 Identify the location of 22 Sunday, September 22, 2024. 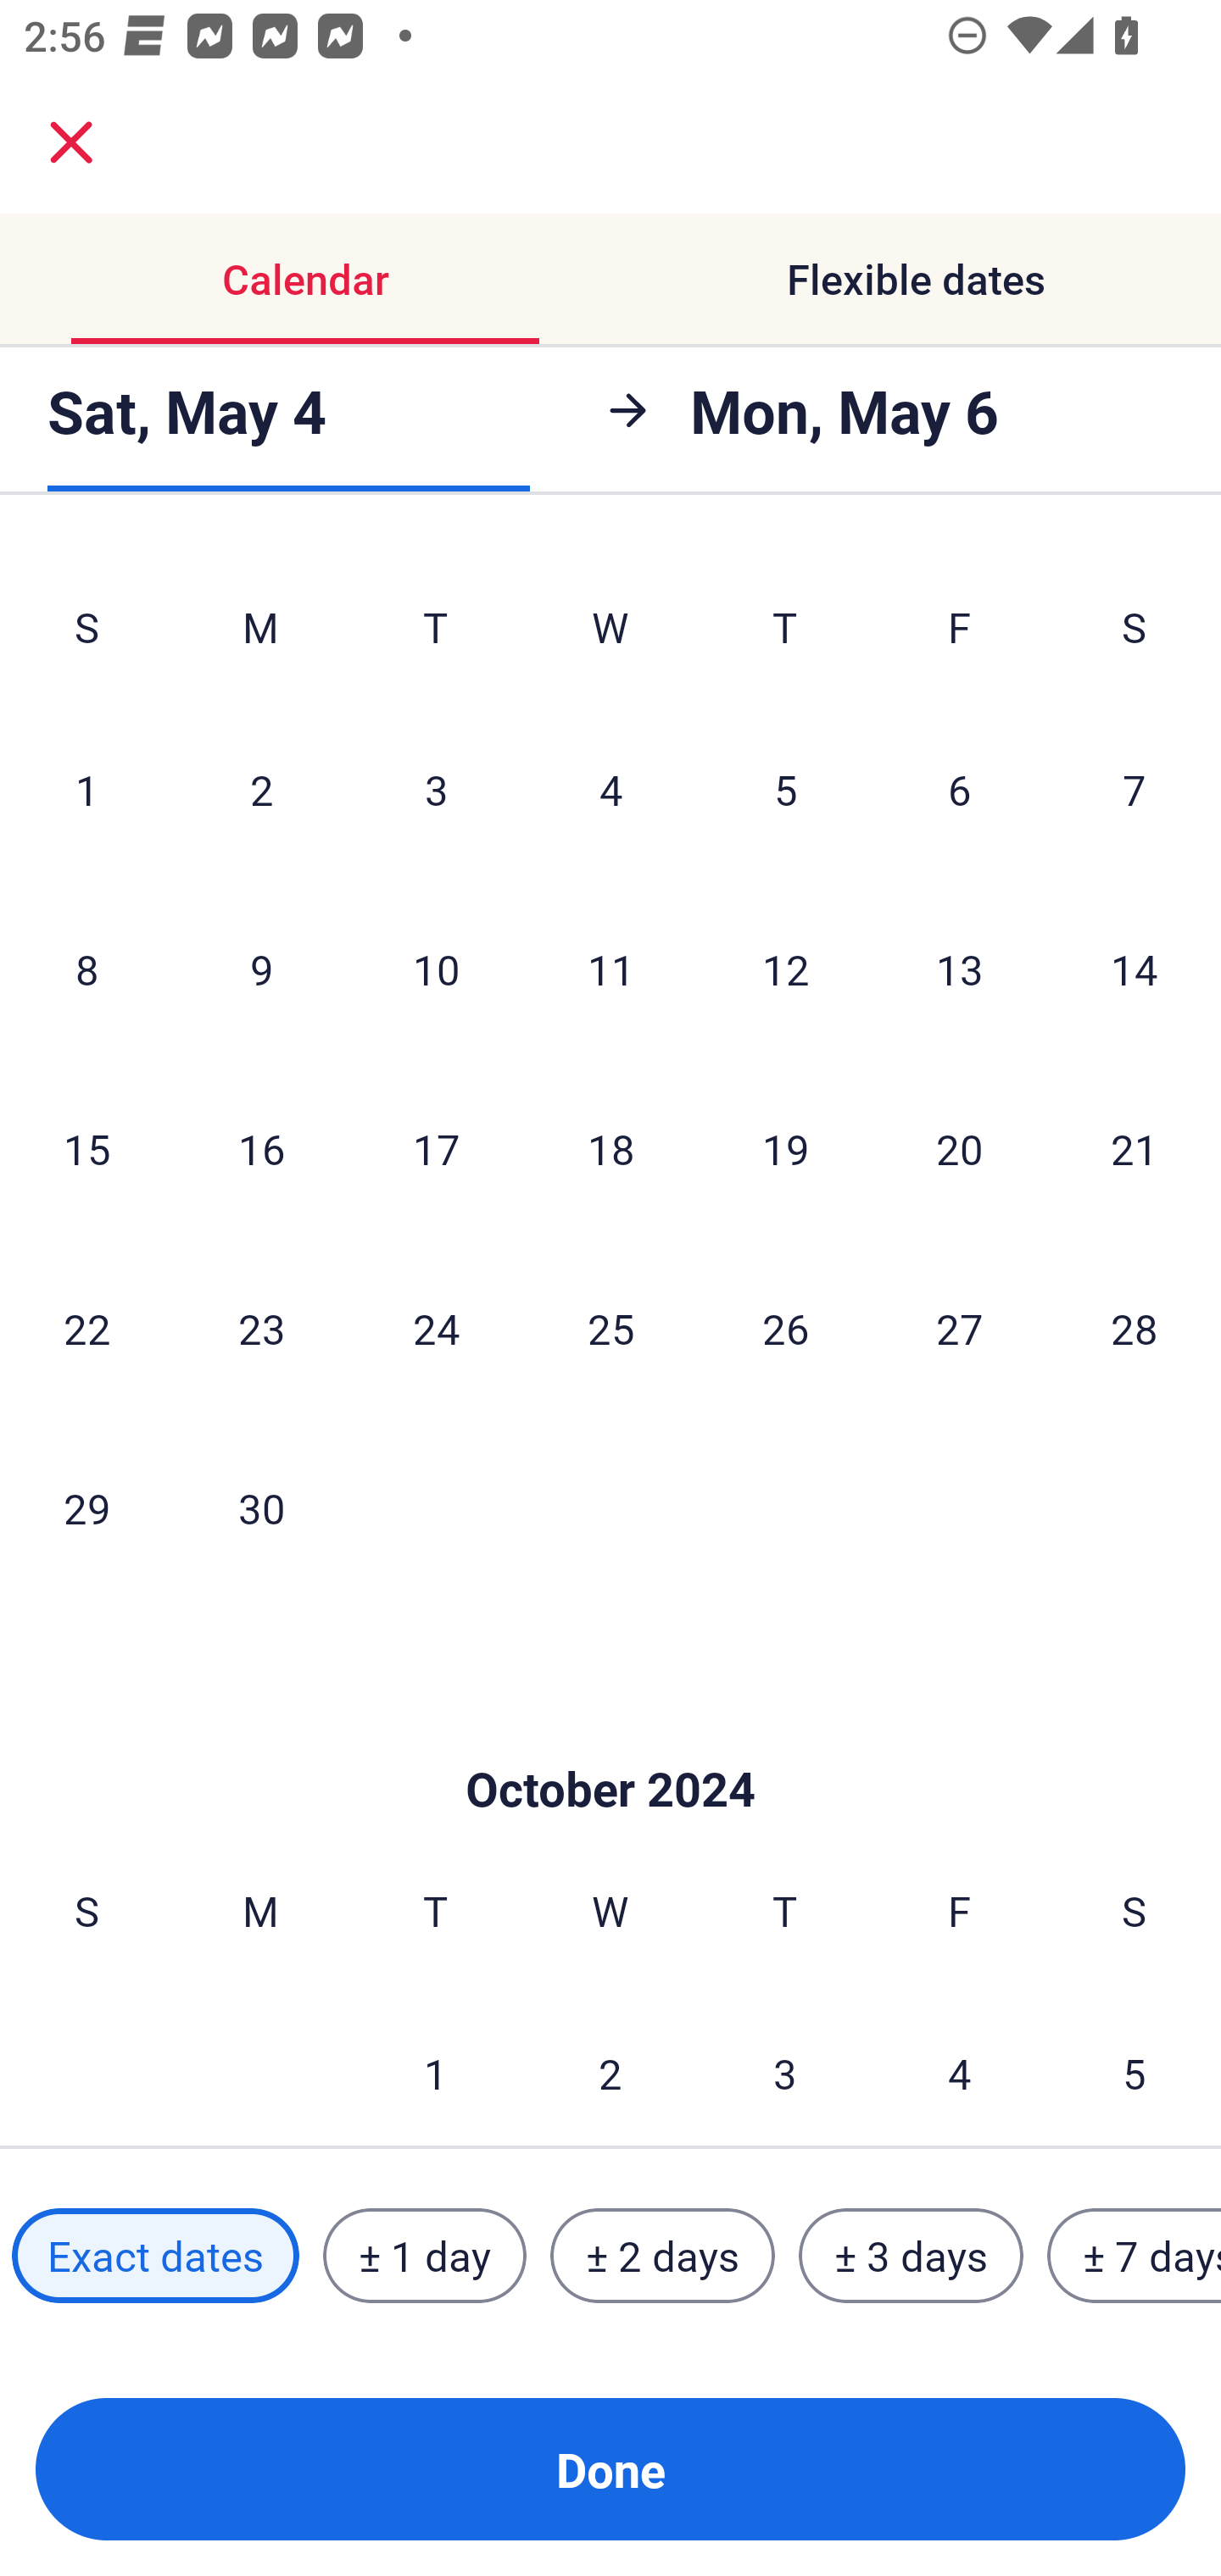
(86, 1327).